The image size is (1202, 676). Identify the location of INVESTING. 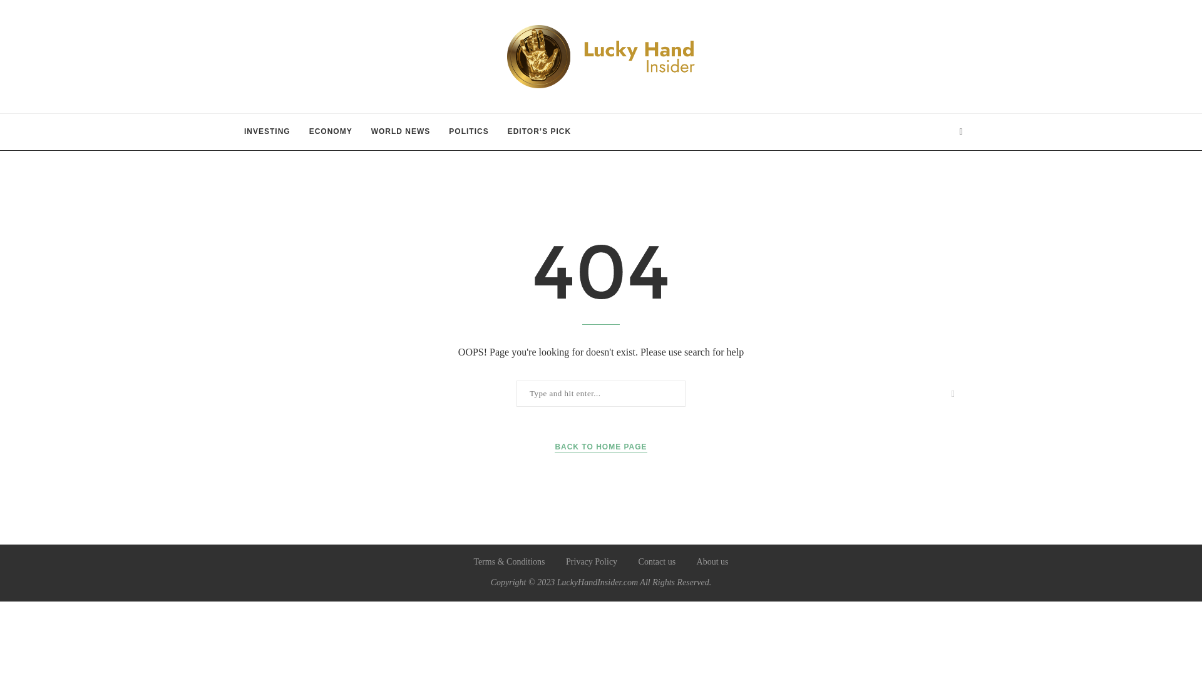
(267, 131).